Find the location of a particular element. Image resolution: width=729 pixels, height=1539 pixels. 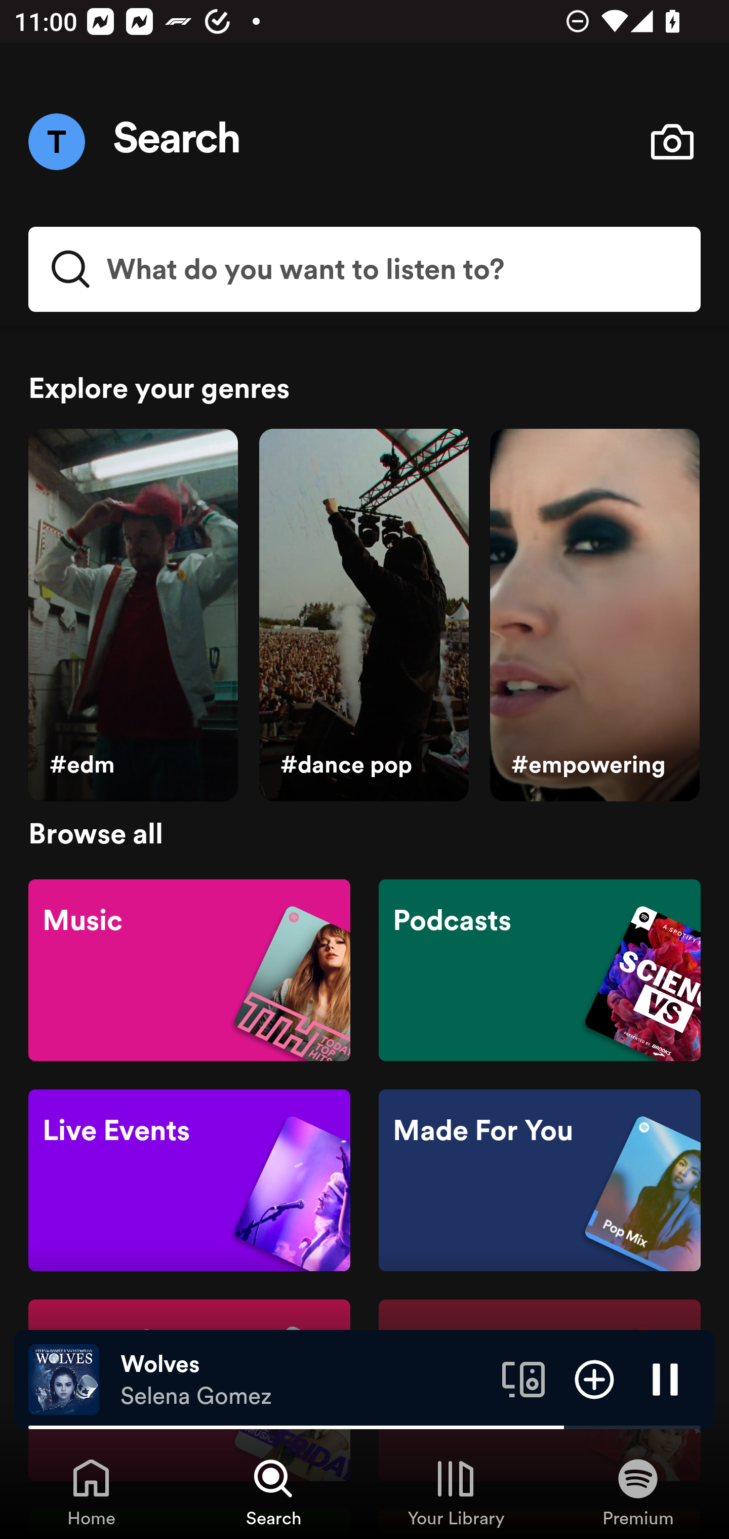

Add item is located at coordinates (594, 1379).